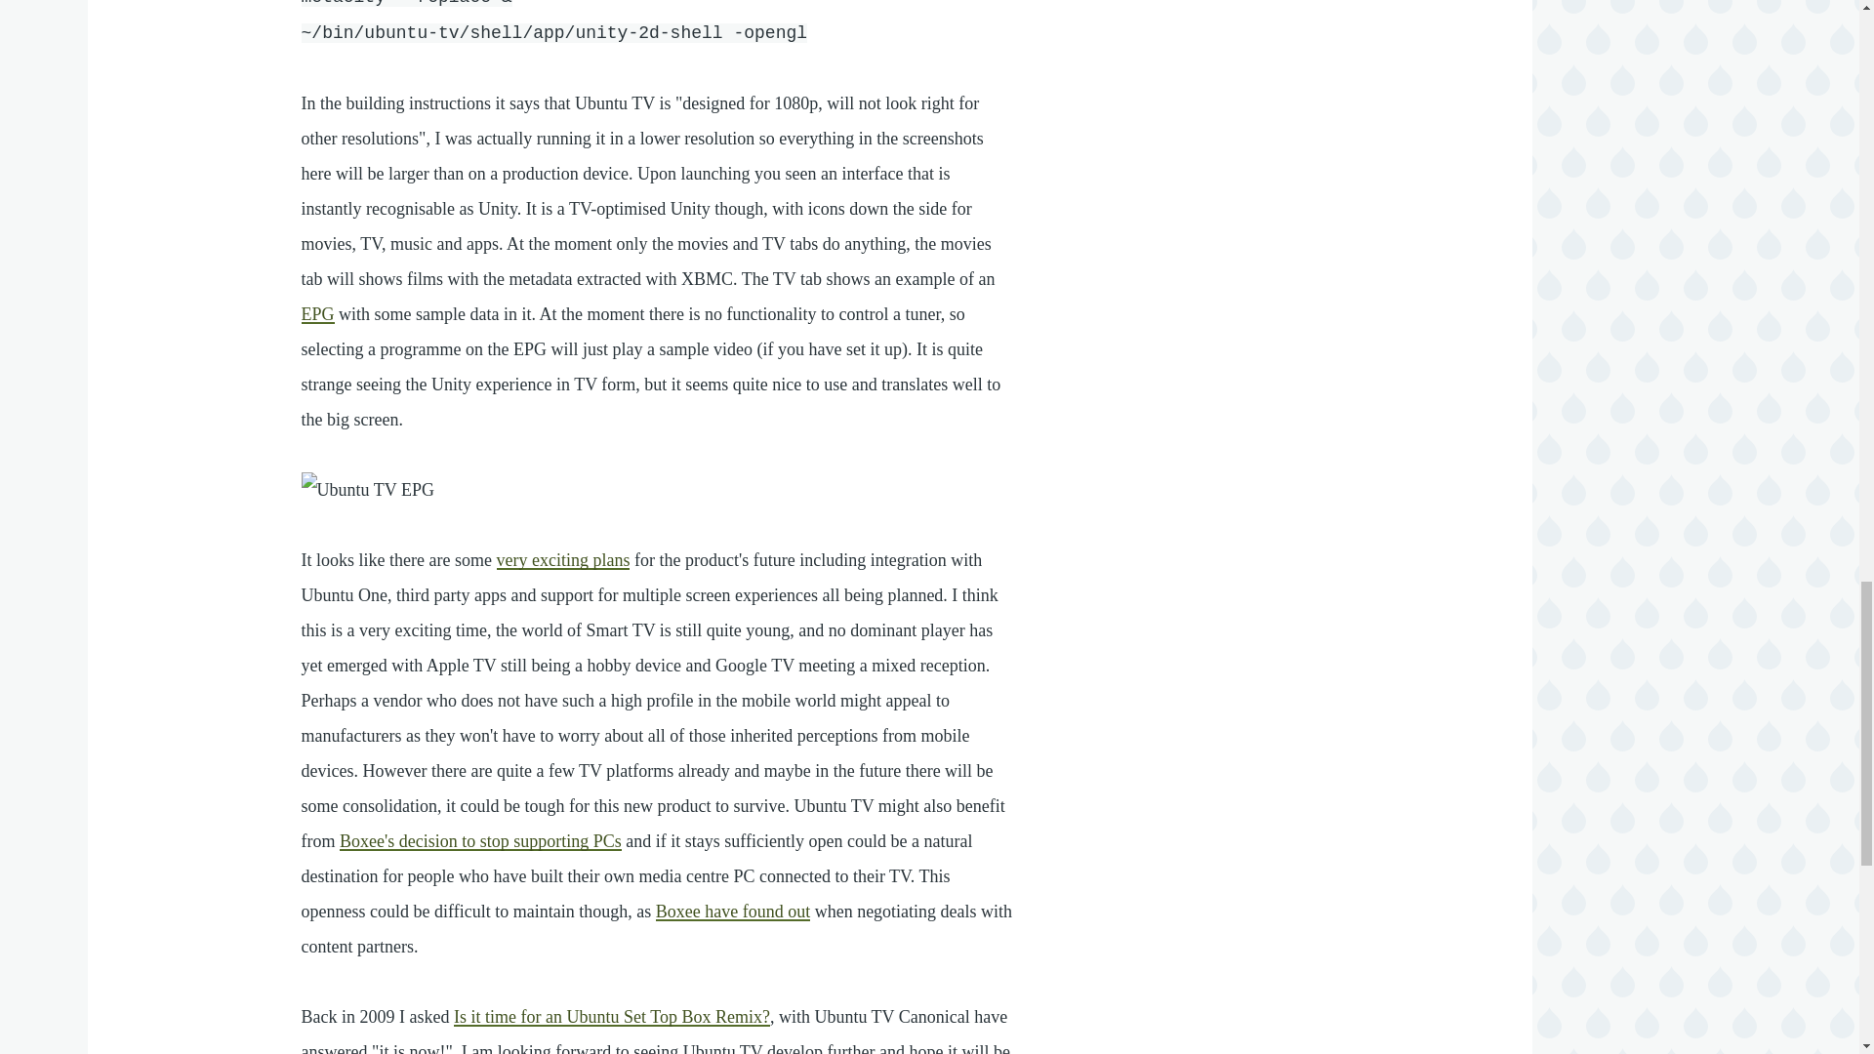 This screenshot has width=1874, height=1054. Describe the element at coordinates (611, 1017) in the screenshot. I see `Is it time for an Ubuntu Set Top Box Remix?` at that location.